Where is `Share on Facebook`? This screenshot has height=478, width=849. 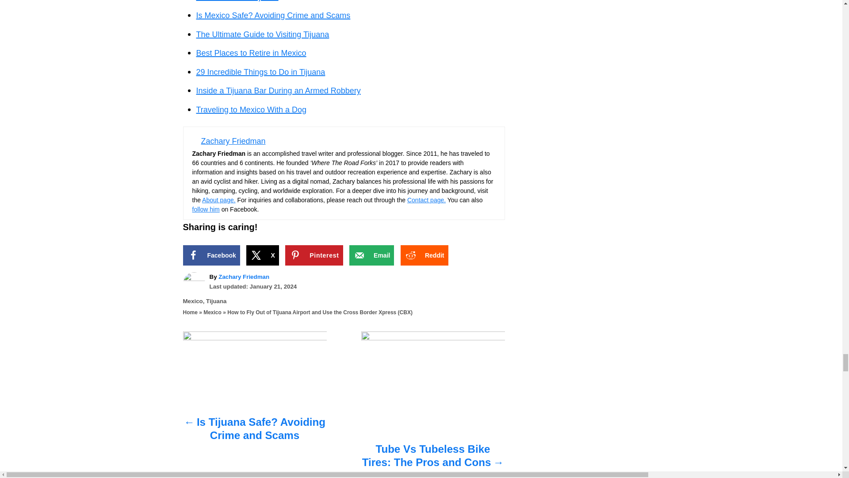
Share on Facebook is located at coordinates (211, 255).